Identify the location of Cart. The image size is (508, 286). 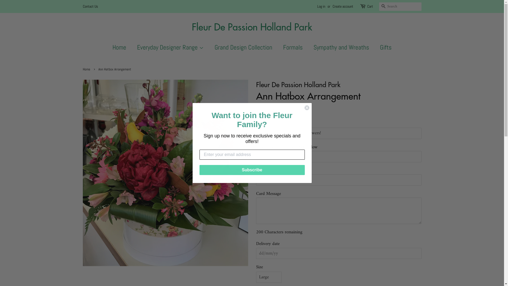
(370, 7).